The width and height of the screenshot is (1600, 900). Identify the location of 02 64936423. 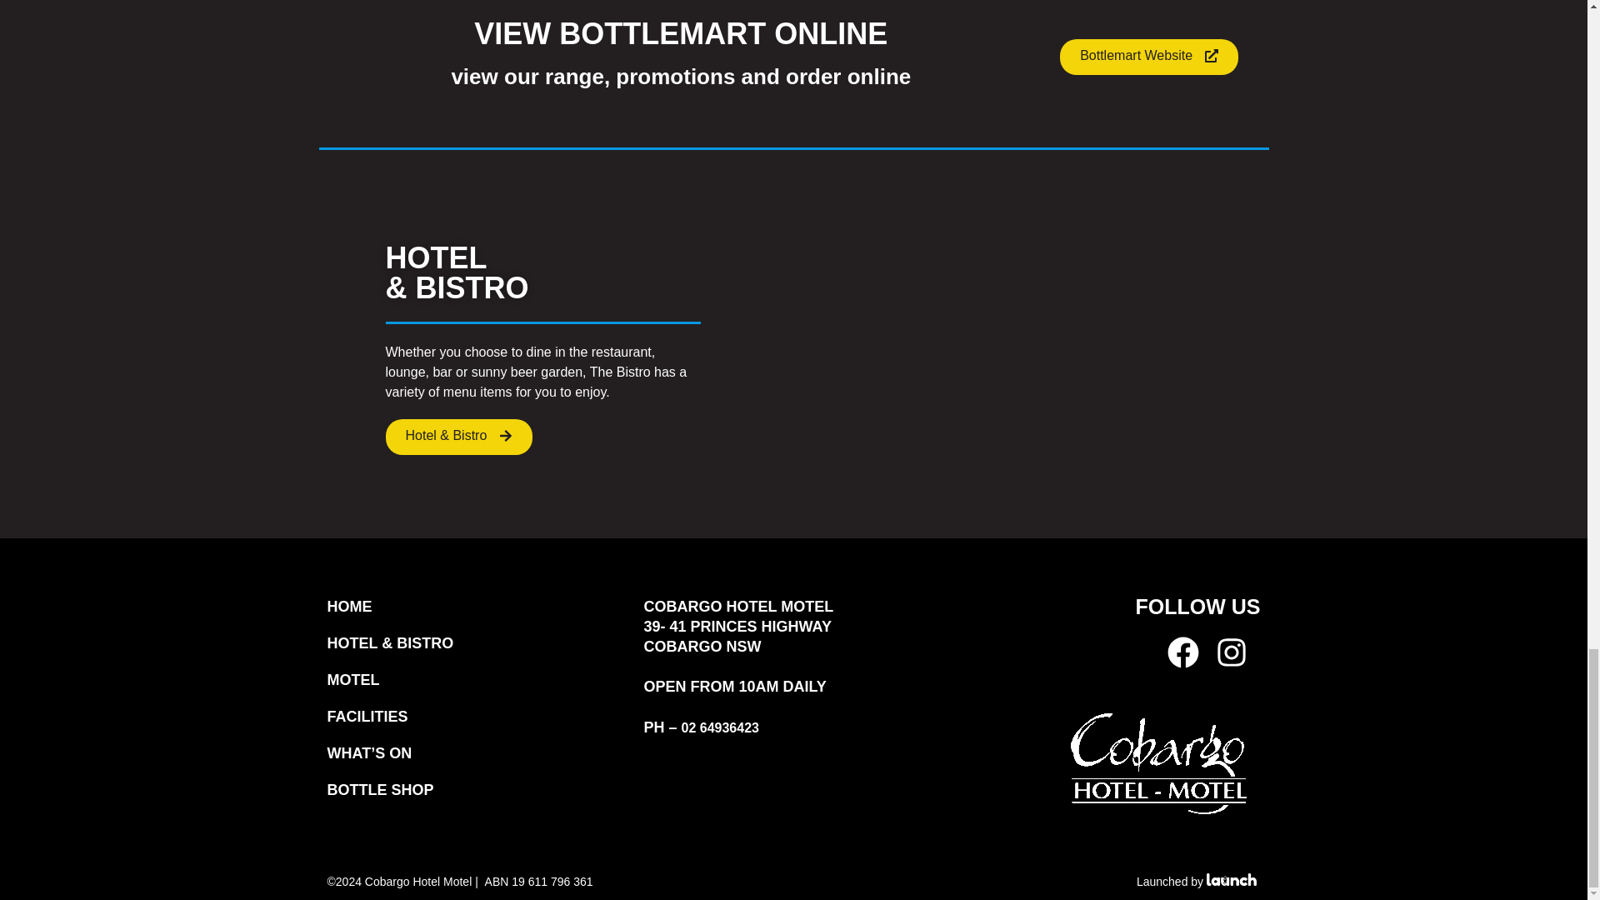
(720, 728).